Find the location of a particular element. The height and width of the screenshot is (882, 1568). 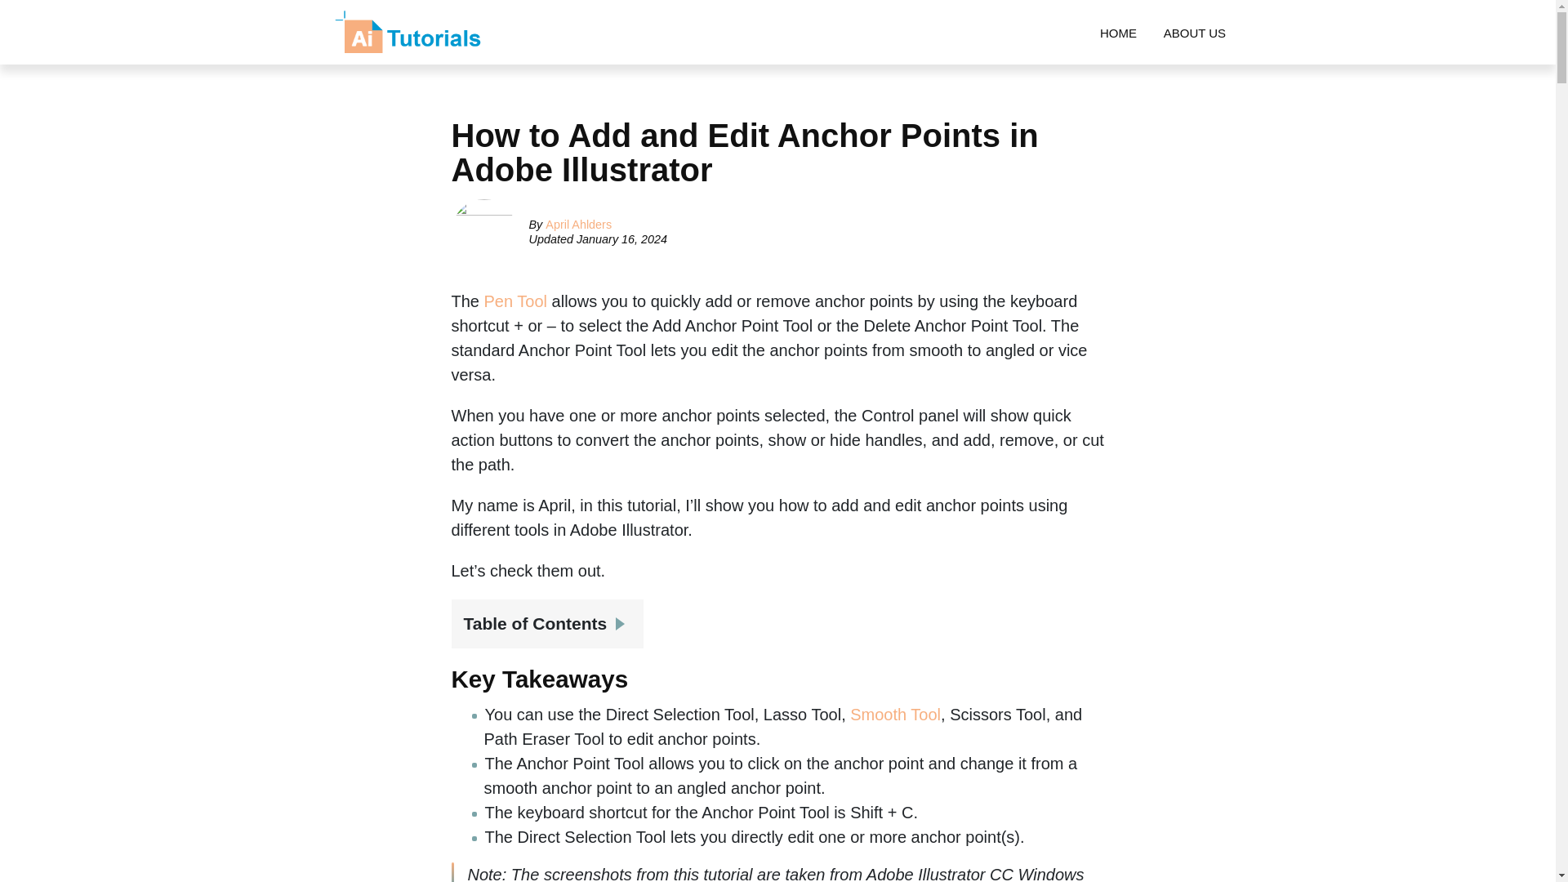

ABOUT US is located at coordinates (1194, 33).